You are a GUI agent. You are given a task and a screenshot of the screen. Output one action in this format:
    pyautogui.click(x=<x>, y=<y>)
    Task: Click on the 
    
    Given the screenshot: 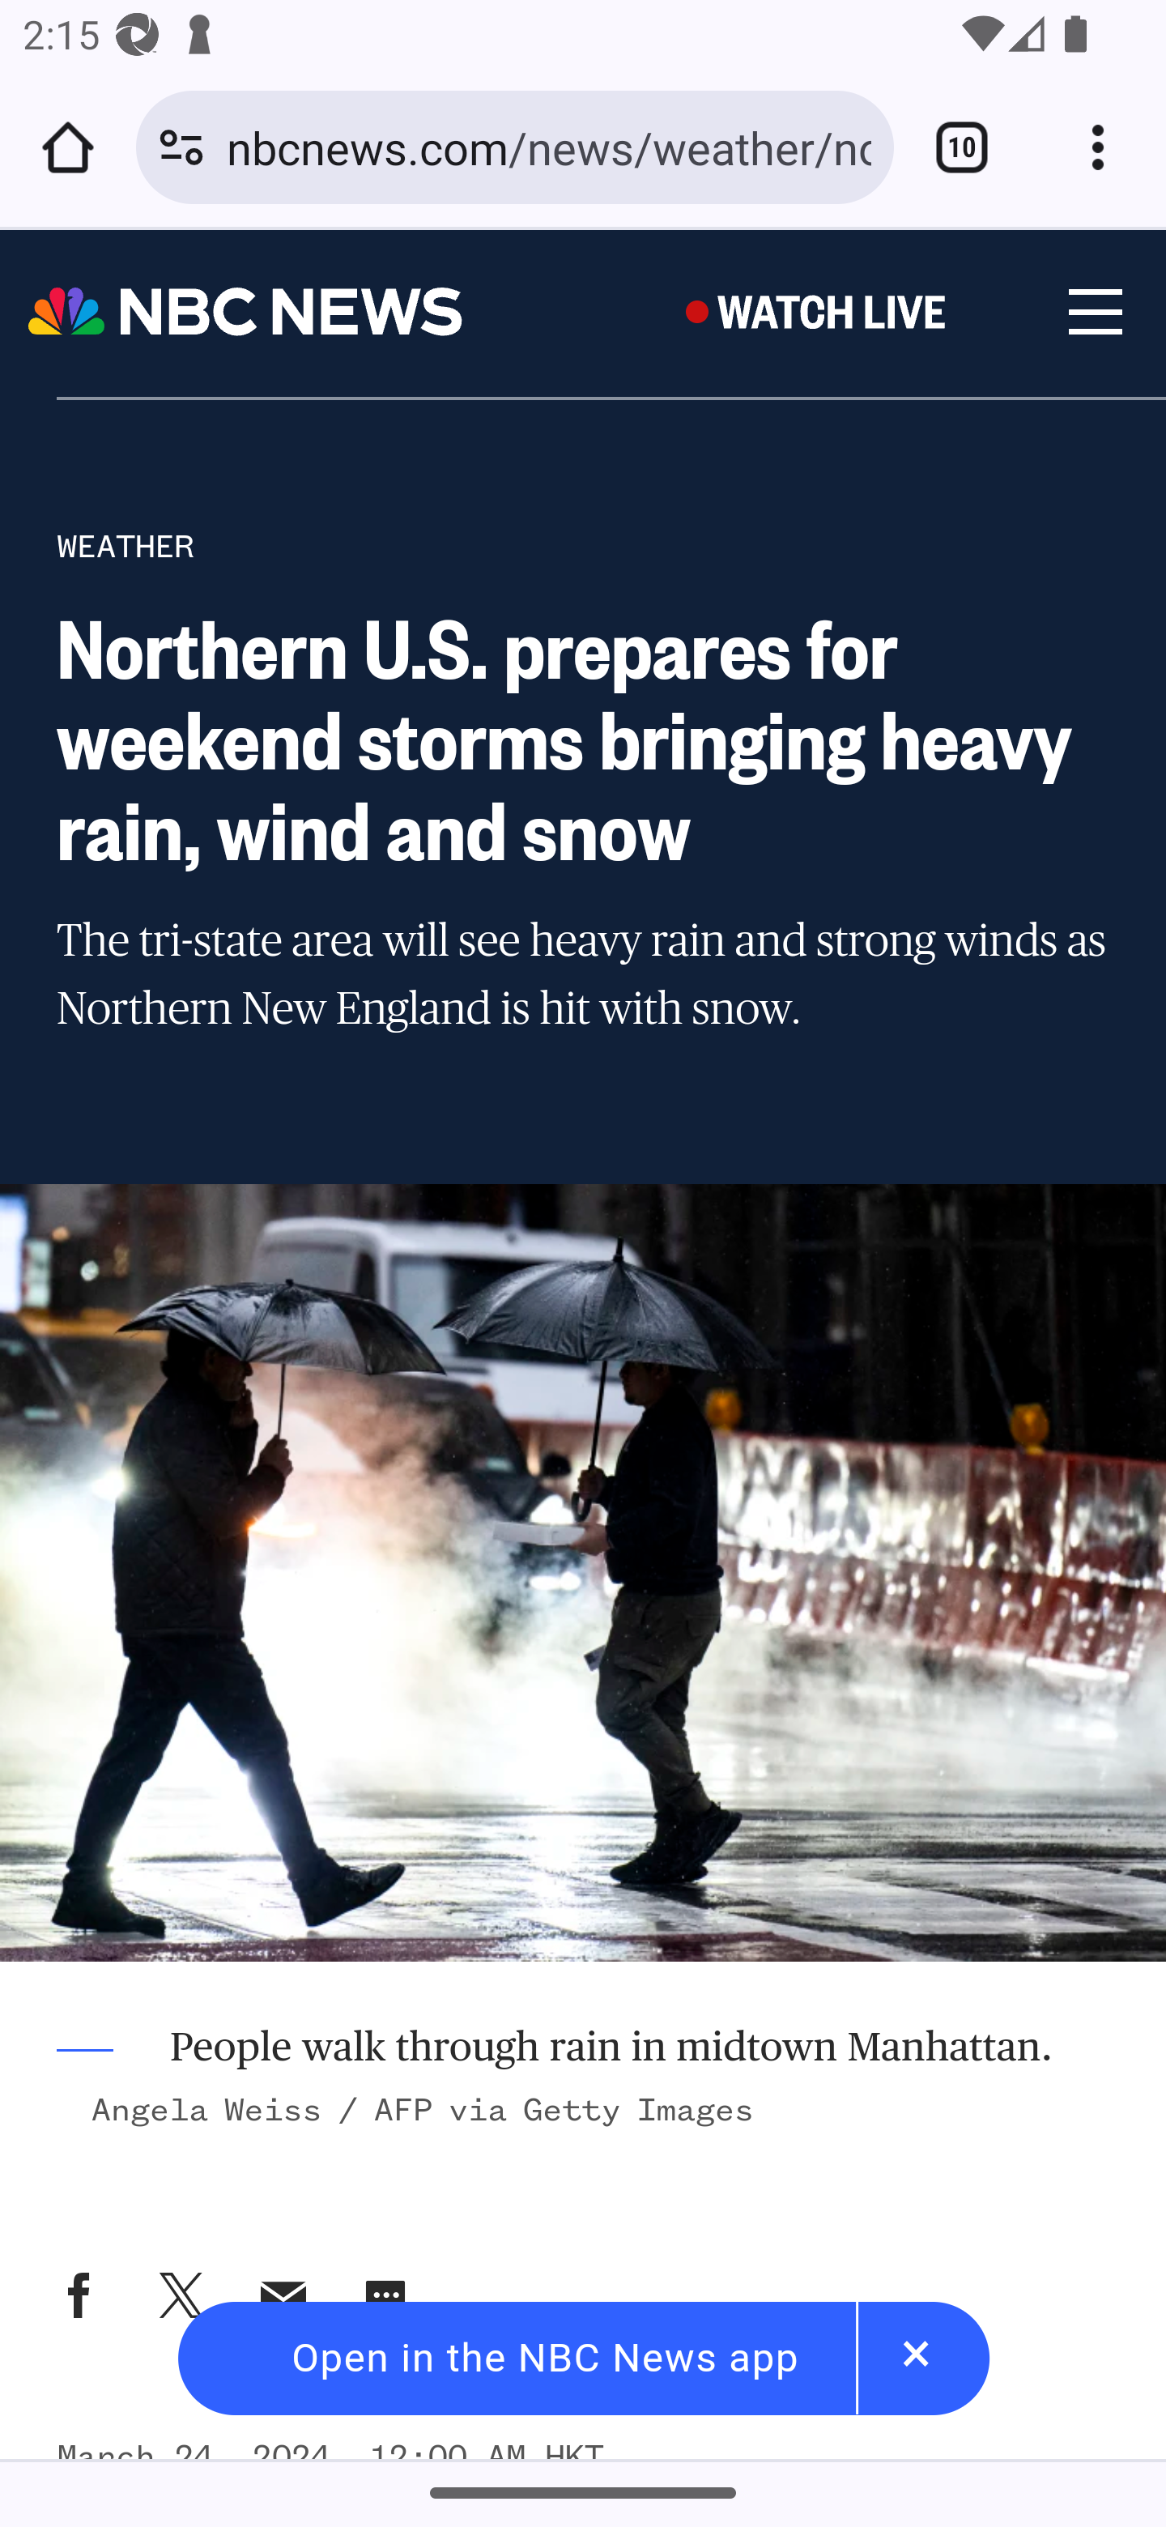 What is the action you would take?
    pyautogui.click(x=285, y=2295)
    